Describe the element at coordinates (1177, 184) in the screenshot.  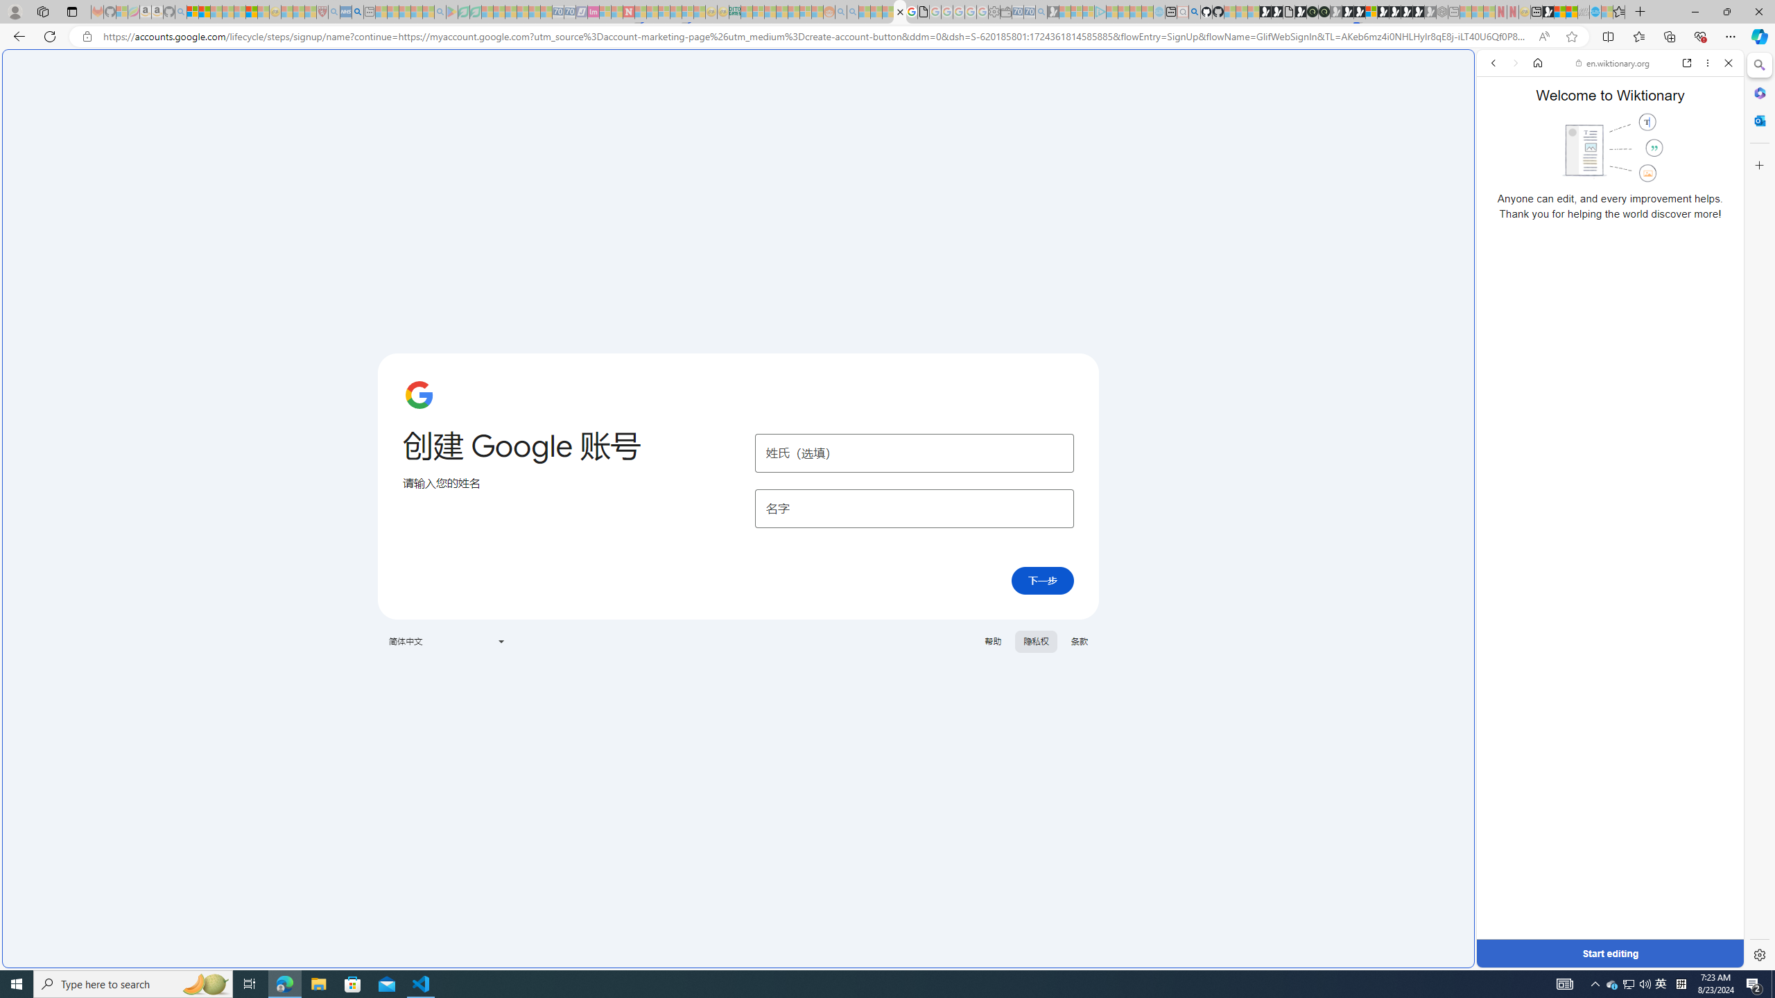
I see `Frequently visited` at that location.